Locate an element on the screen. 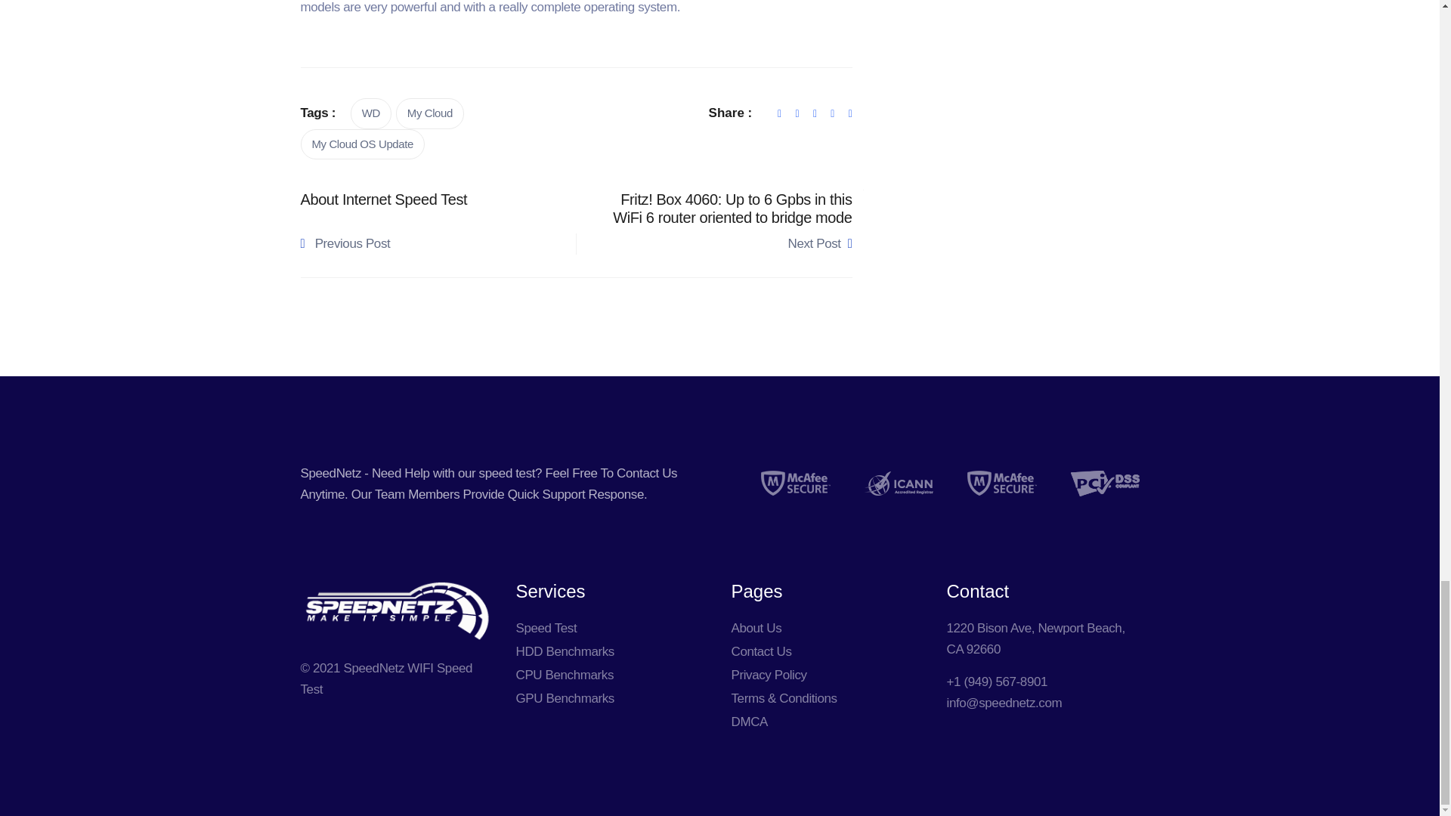 Image resolution: width=1451 pixels, height=816 pixels. Previous Post is located at coordinates (425, 243).